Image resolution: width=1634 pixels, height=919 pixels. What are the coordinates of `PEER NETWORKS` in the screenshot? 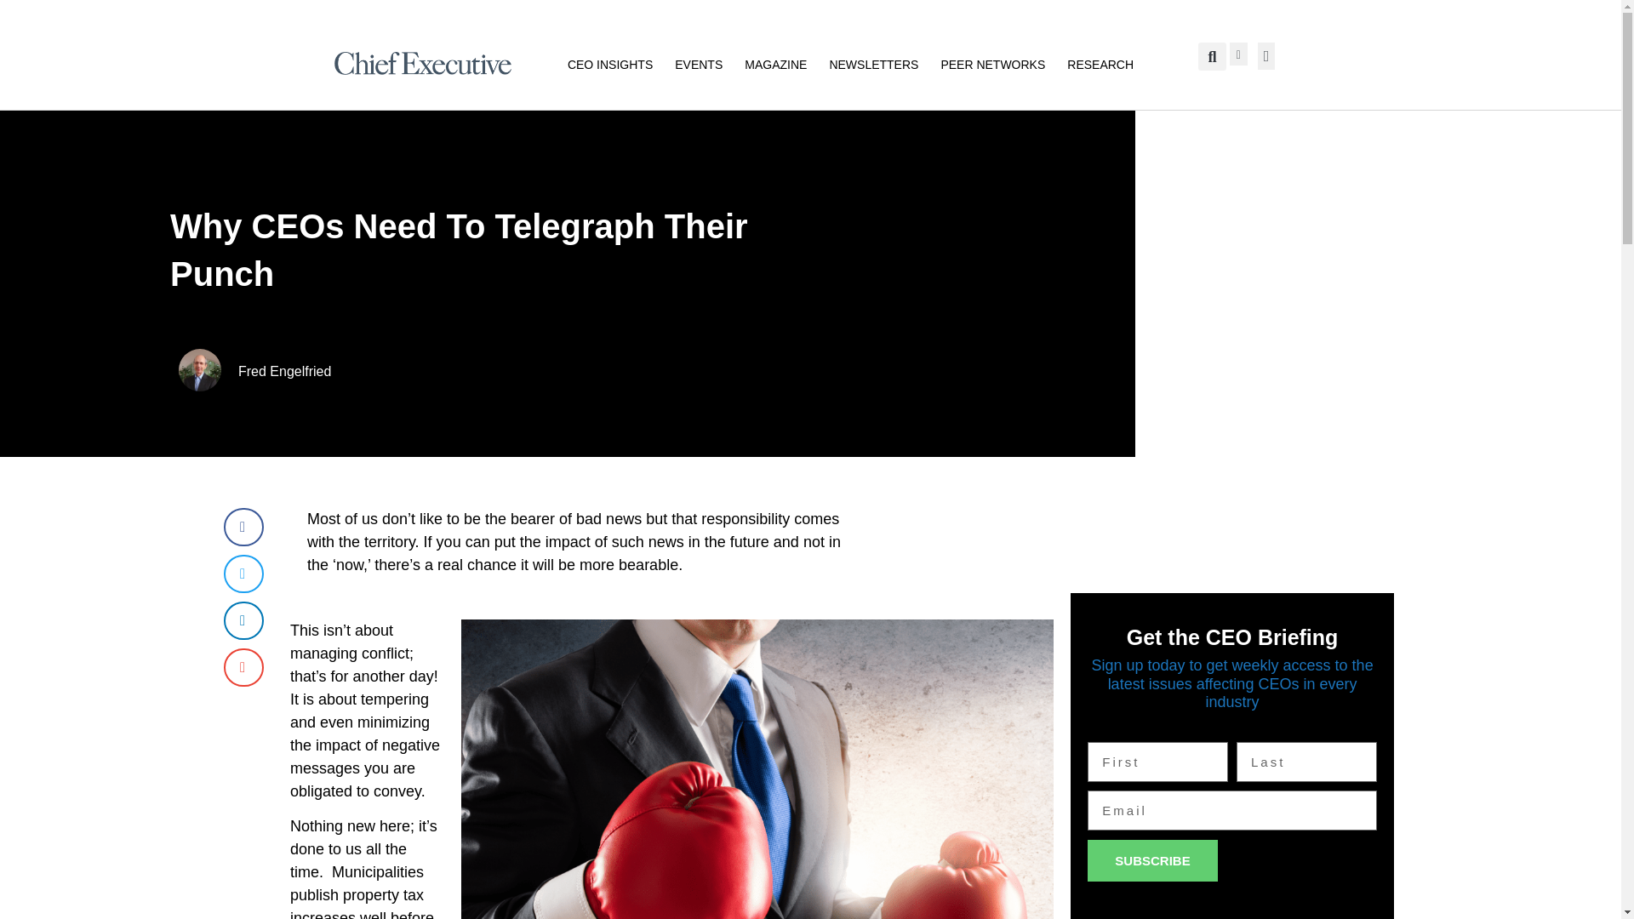 It's located at (992, 63).